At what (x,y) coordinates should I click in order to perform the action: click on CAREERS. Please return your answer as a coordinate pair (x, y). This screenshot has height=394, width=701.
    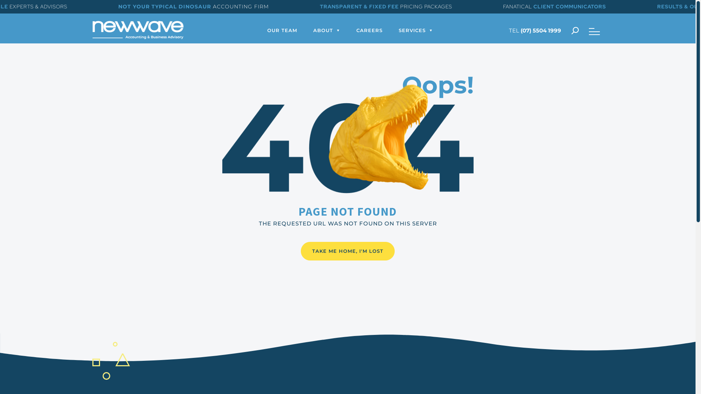
    Looking at the image, I should click on (369, 31).